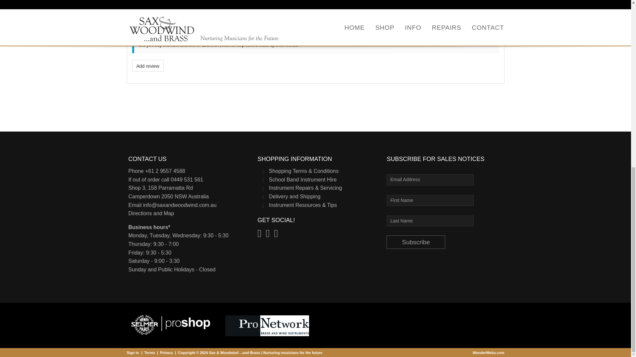 The height and width of the screenshot is (357, 636). What do you see at coordinates (295, 196) in the screenshot?
I see `Delivery and Shipping` at bounding box center [295, 196].